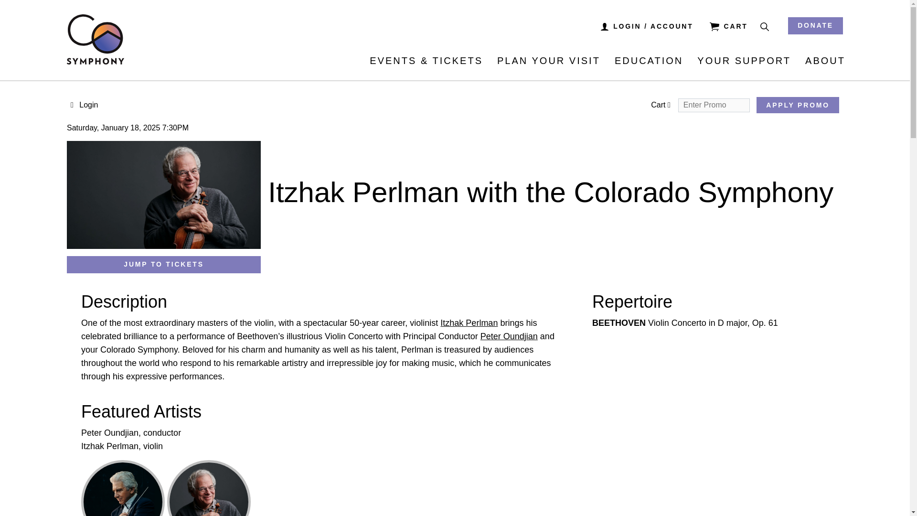  Describe the element at coordinates (208, 488) in the screenshot. I see `Violinist Itzhak Perlman` at that location.